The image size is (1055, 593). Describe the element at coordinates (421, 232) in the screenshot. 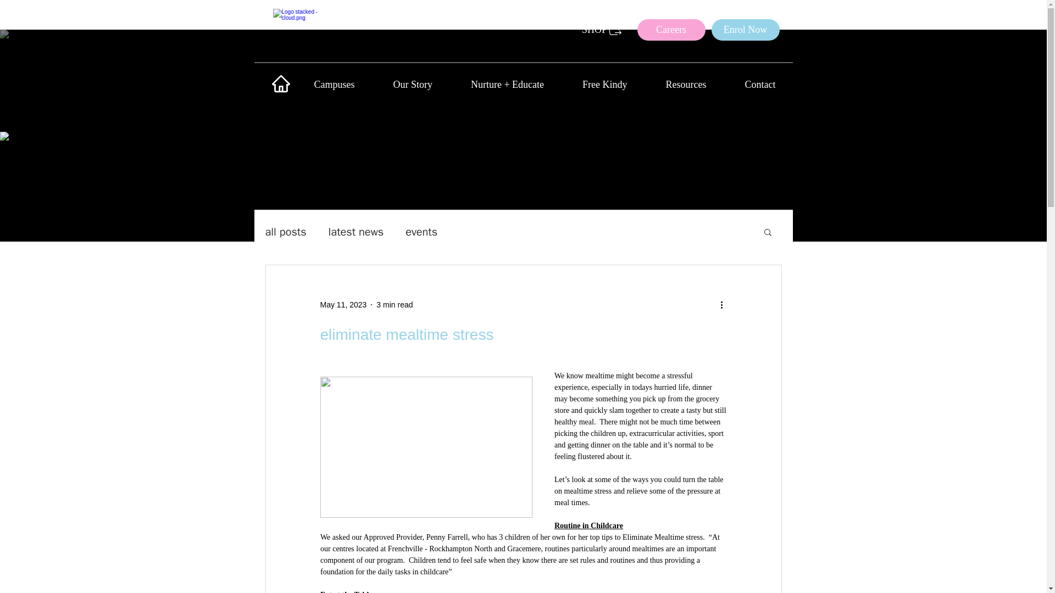

I see `events` at that location.